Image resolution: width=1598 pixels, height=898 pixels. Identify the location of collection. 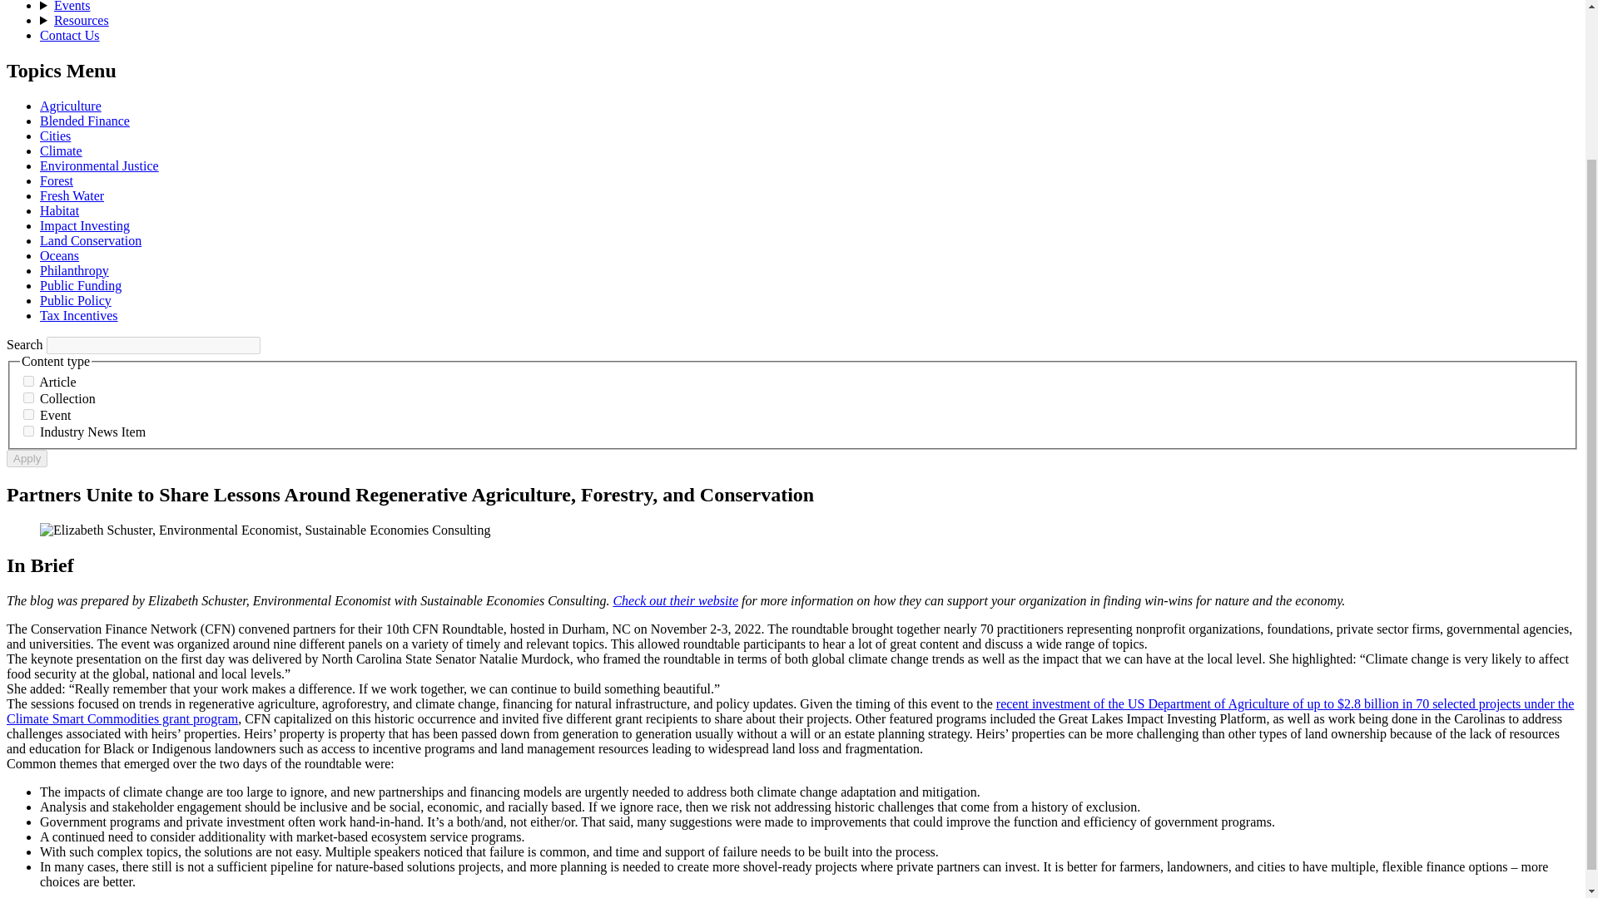
(28, 397).